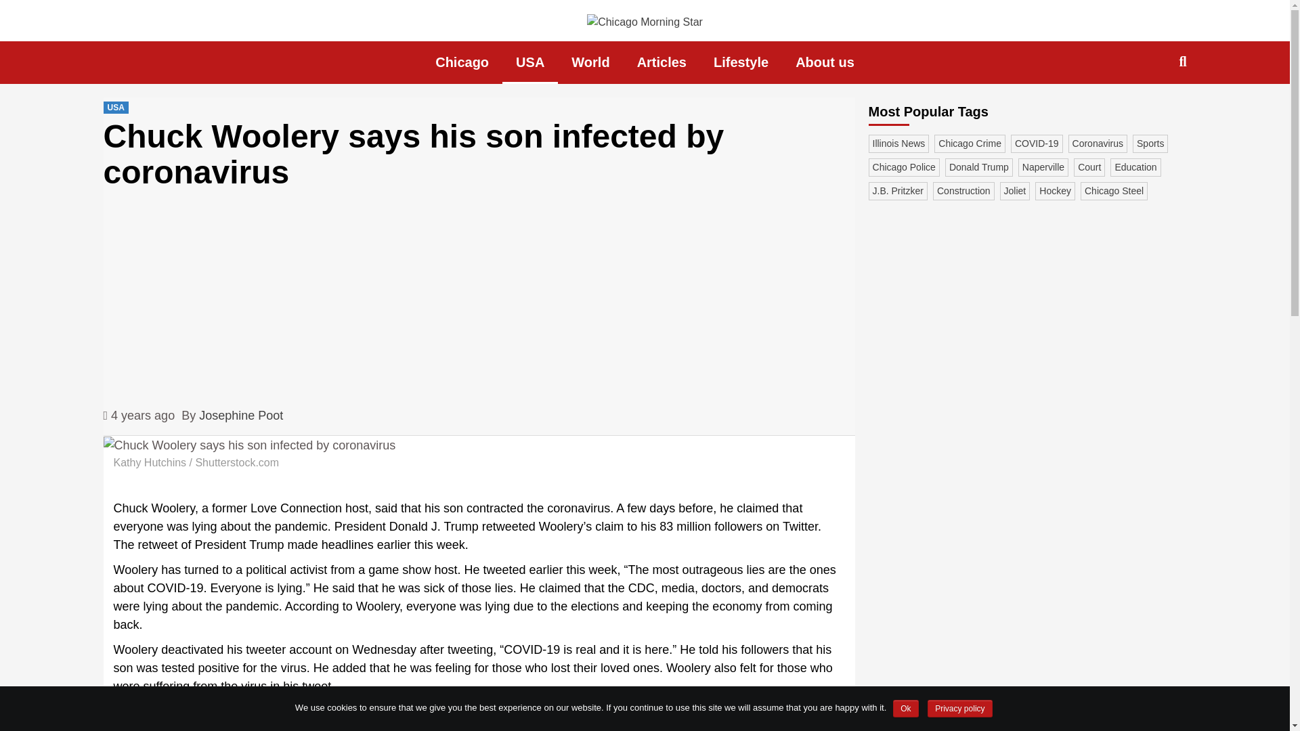 This screenshot has height=731, width=1300. What do you see at coordinates (741, 62) in the screenshot?
I see `Lifestyle` at bounding box center [741, 62].